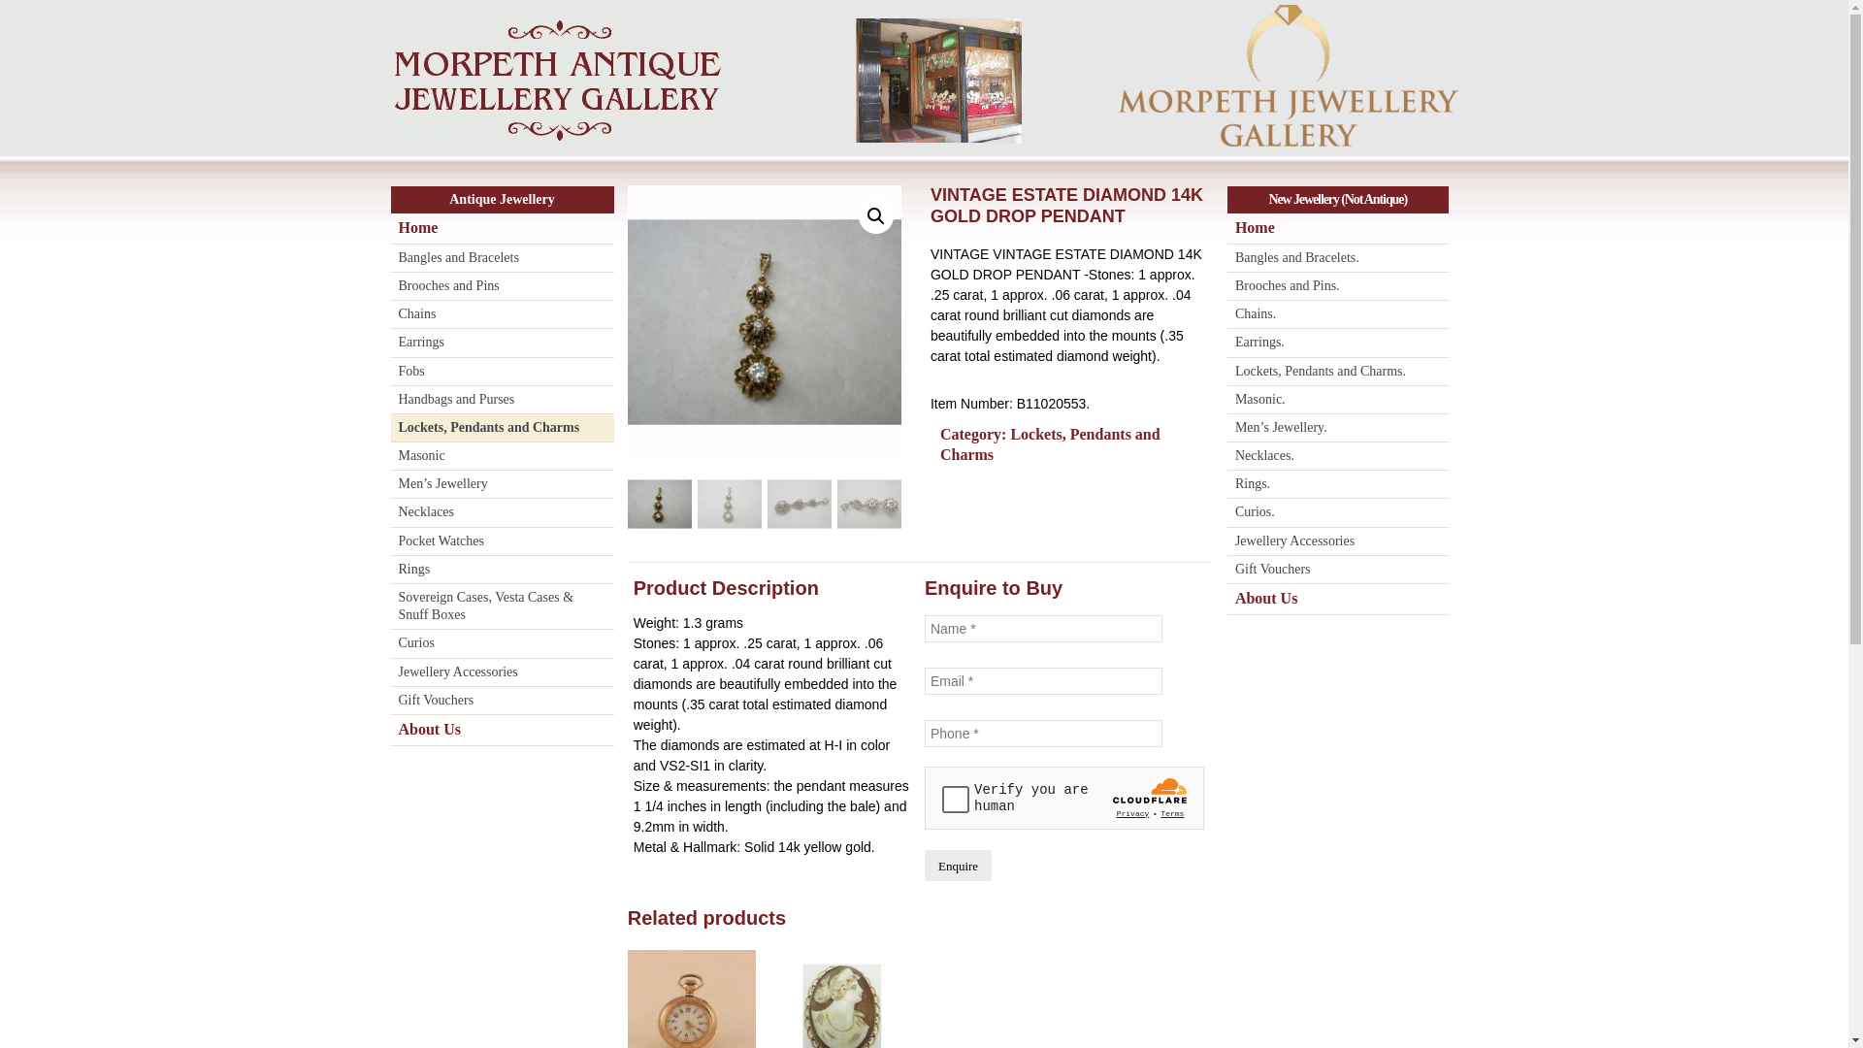 Image resolution: width=1863 pixels, height=1048 pixels. What do you see at coordinates (502, 701) in the screenshot?
I see `Gift Vouchers` at bounding box center [502, 701].